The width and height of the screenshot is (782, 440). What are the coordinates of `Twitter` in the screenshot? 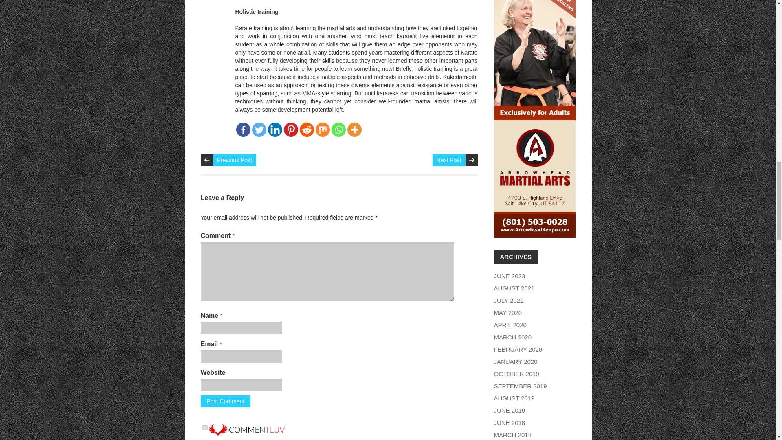 It's located at (259, 130).